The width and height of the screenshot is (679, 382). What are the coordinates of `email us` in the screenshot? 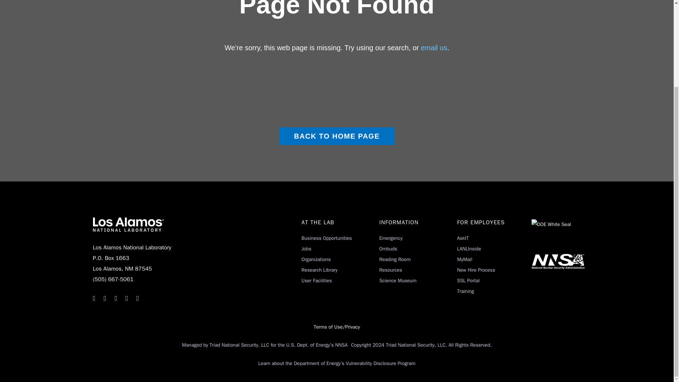 It's located at (434, 47).